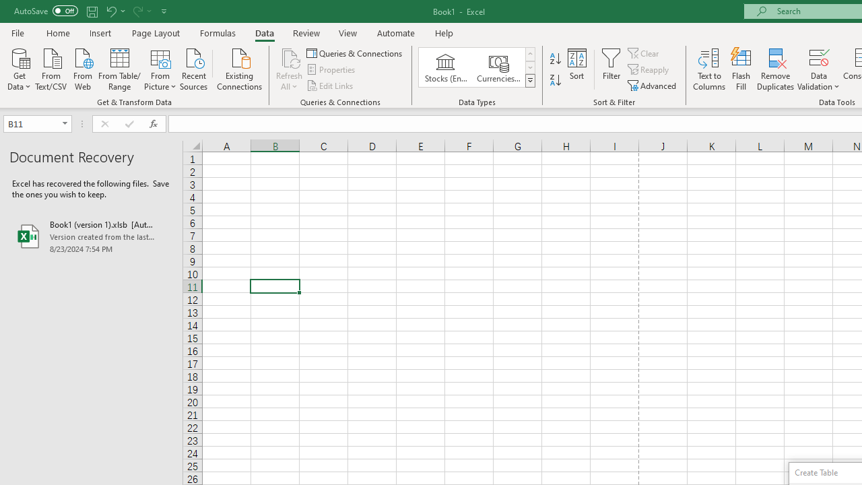 The image size is (862, 485). I want to click on From Table/Range, so click(120, 68).